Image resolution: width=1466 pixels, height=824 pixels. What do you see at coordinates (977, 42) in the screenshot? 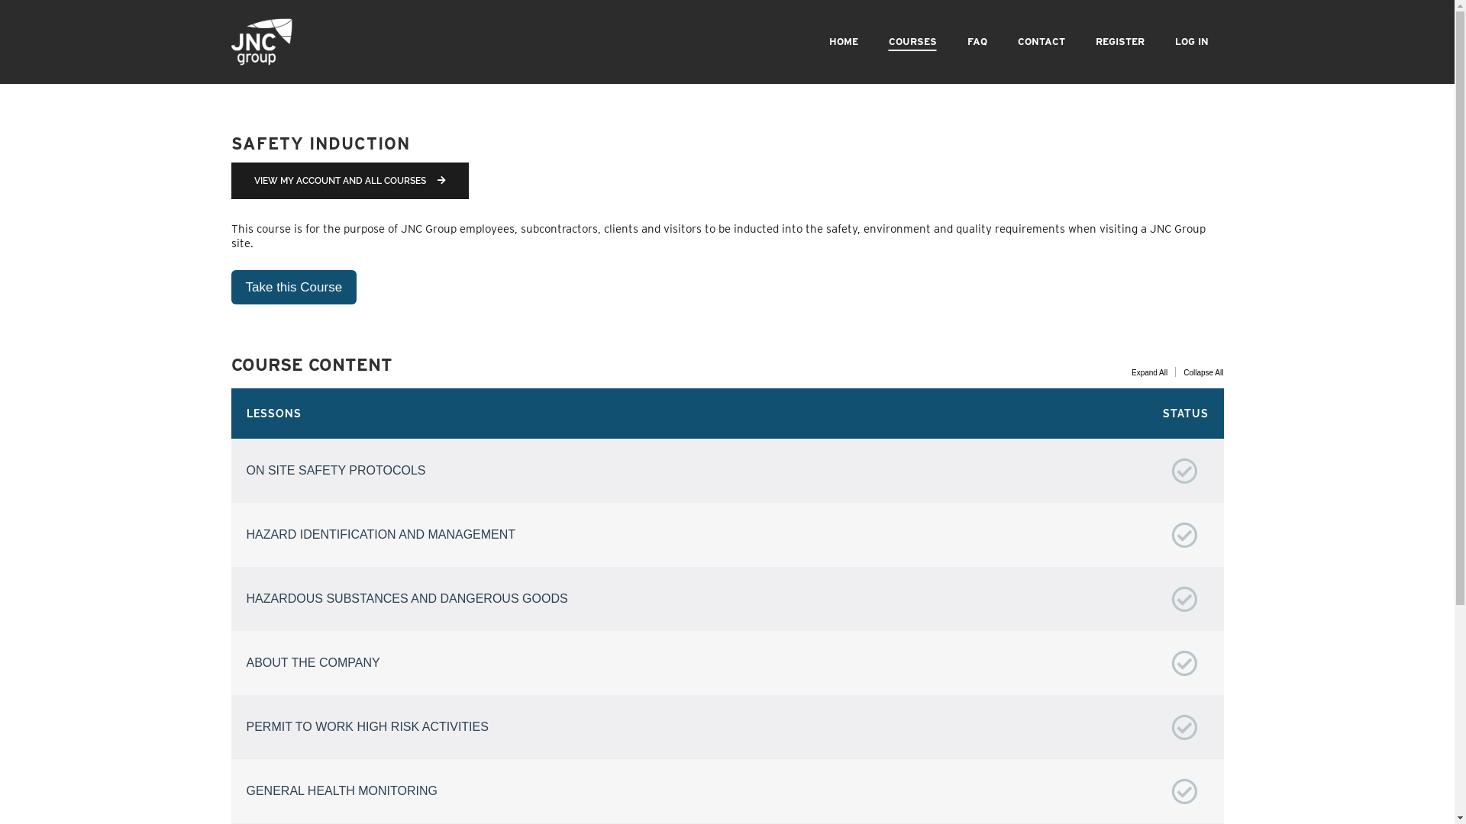
I see `FAQ` at bounding box center [977, 42].